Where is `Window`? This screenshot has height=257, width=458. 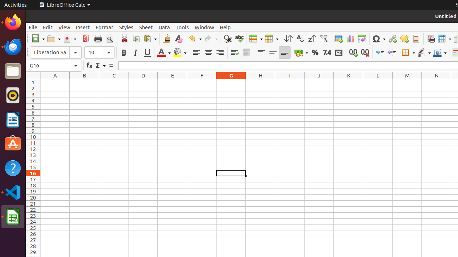
Window is located at coordinates (204, 27).